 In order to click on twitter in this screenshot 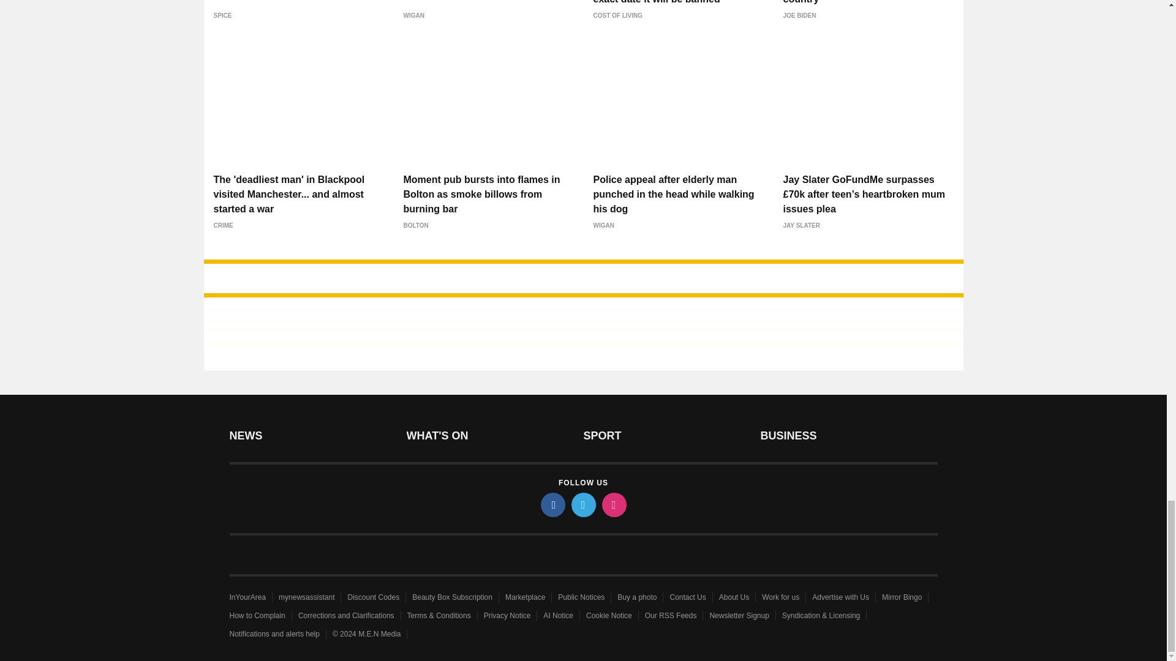, I will do `click(582, 504)`.